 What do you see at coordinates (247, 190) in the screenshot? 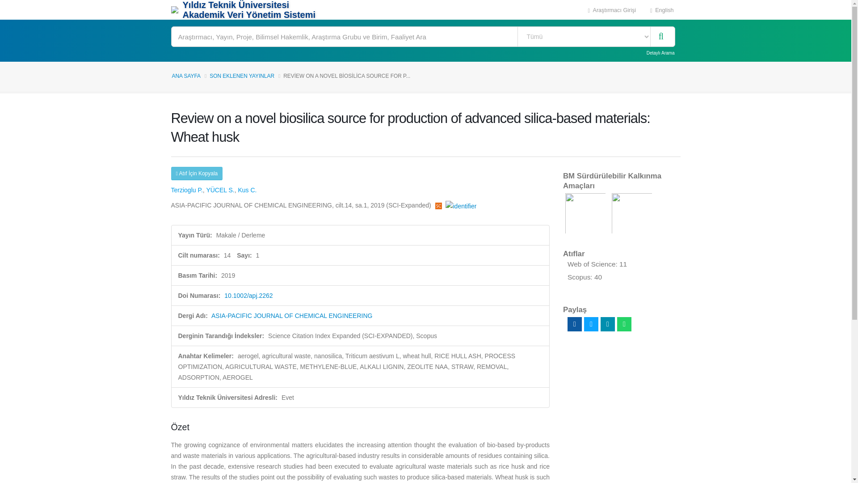
I see `Cigdem Kus` at bounding box center [247, 190].